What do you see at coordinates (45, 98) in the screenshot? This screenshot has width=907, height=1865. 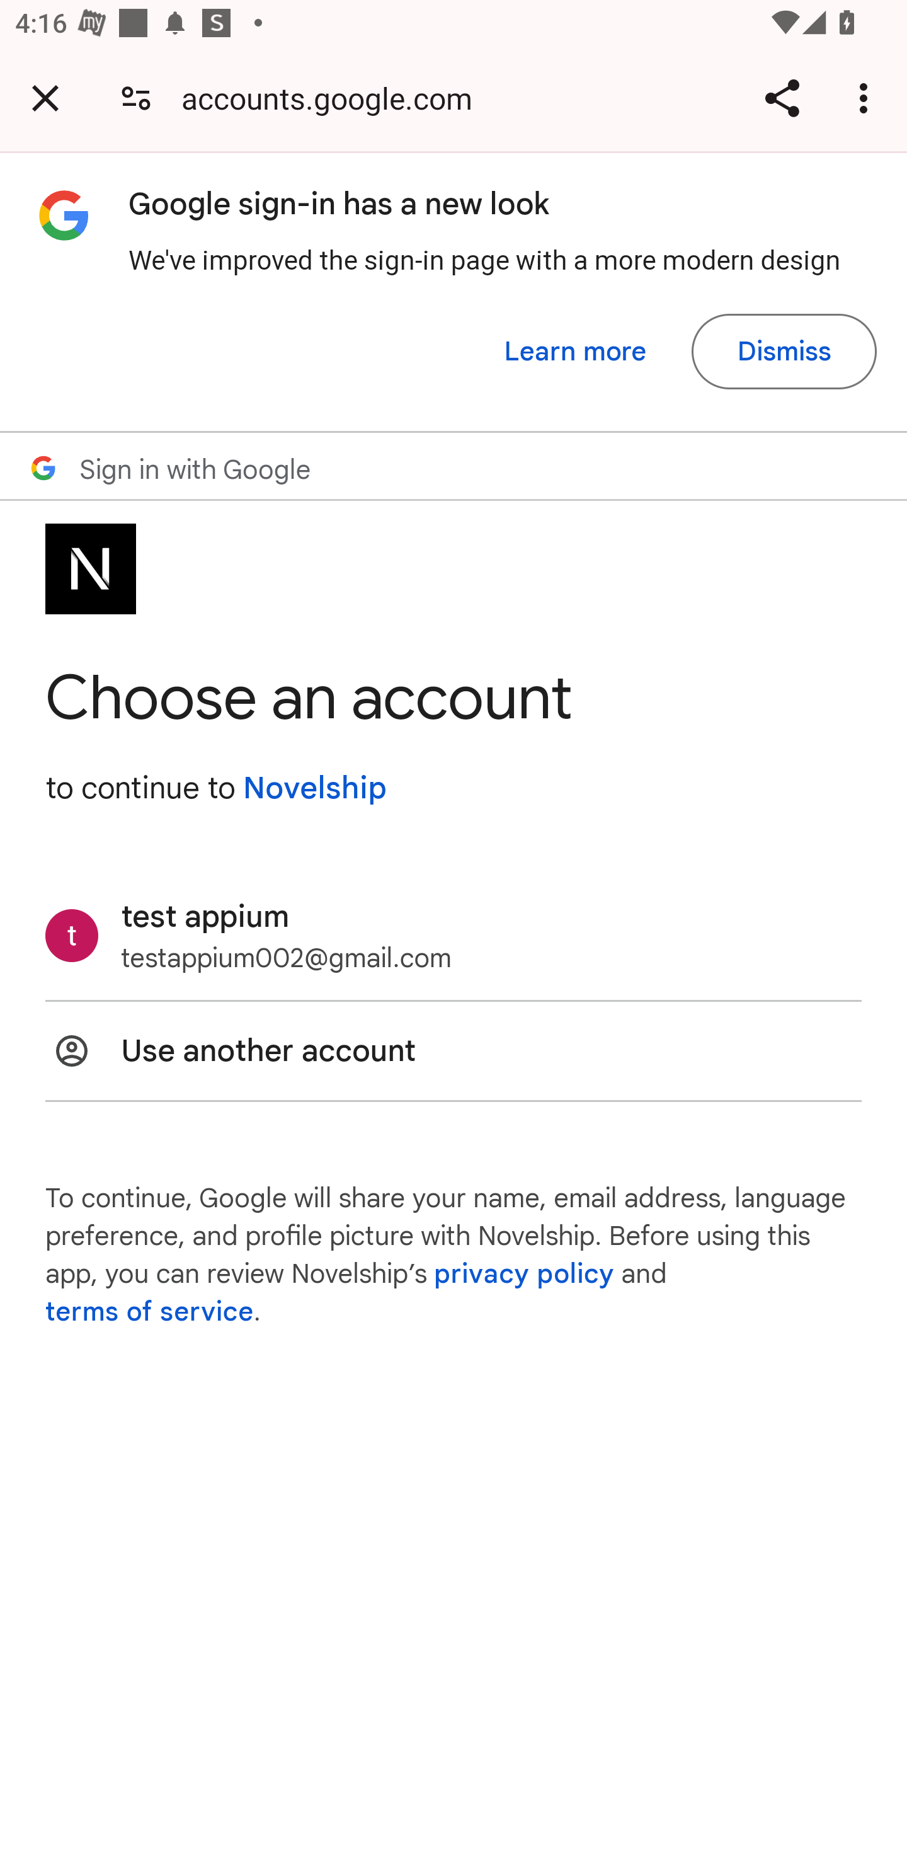 I see `Close tab` at bounding box center [45, 98].